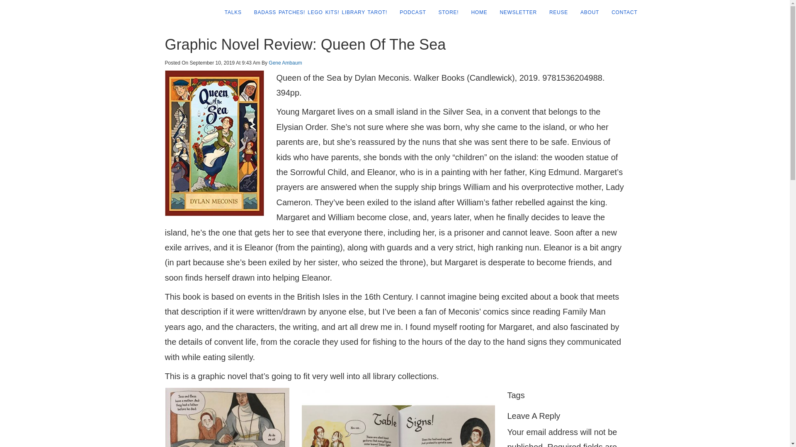 The width and height of the screenshot is (796, 447). I want to click on STORE!, so click(445, 12).